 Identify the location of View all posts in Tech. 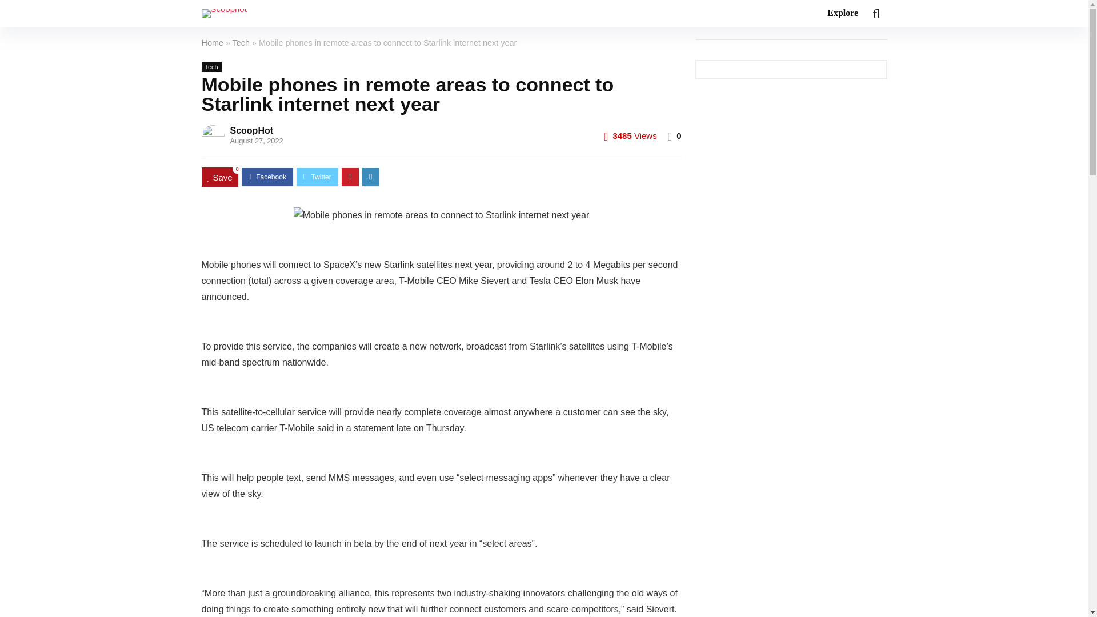
(211, 67).